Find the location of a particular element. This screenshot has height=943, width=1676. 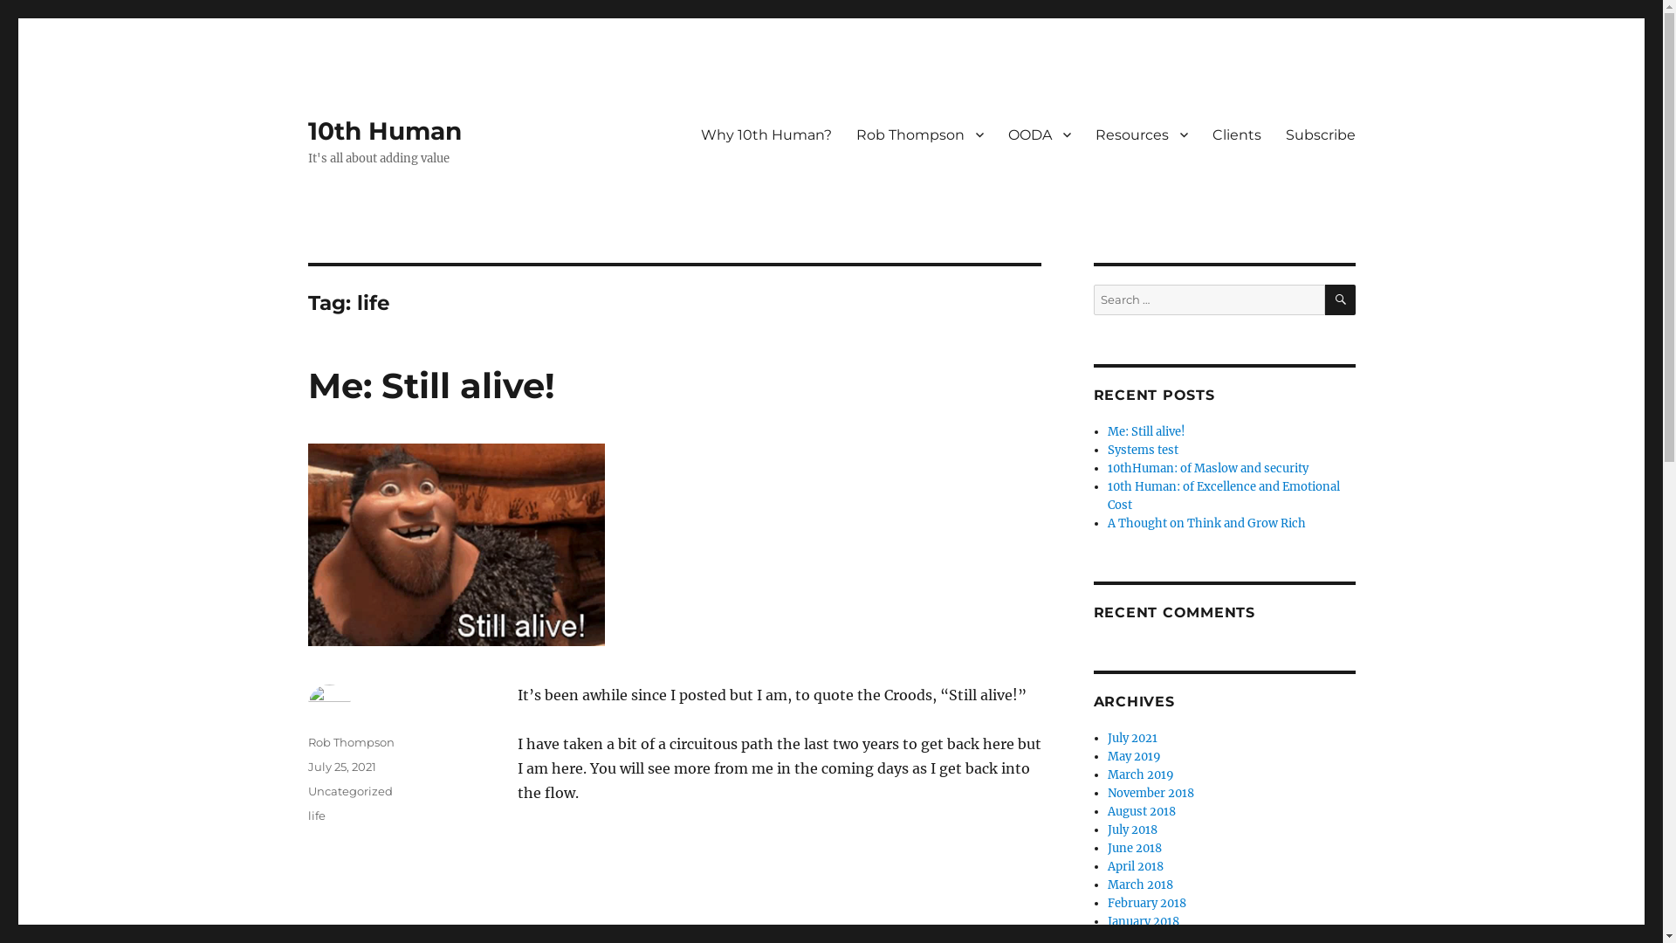

February 2018 is located at coordinates (1147, 903).